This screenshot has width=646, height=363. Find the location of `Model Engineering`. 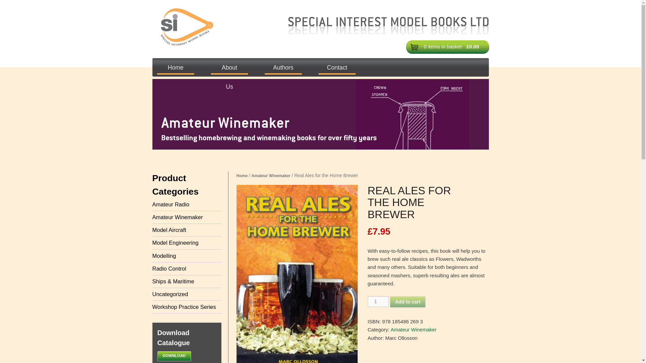

Model Engineering is located at coordinates (175, 243).